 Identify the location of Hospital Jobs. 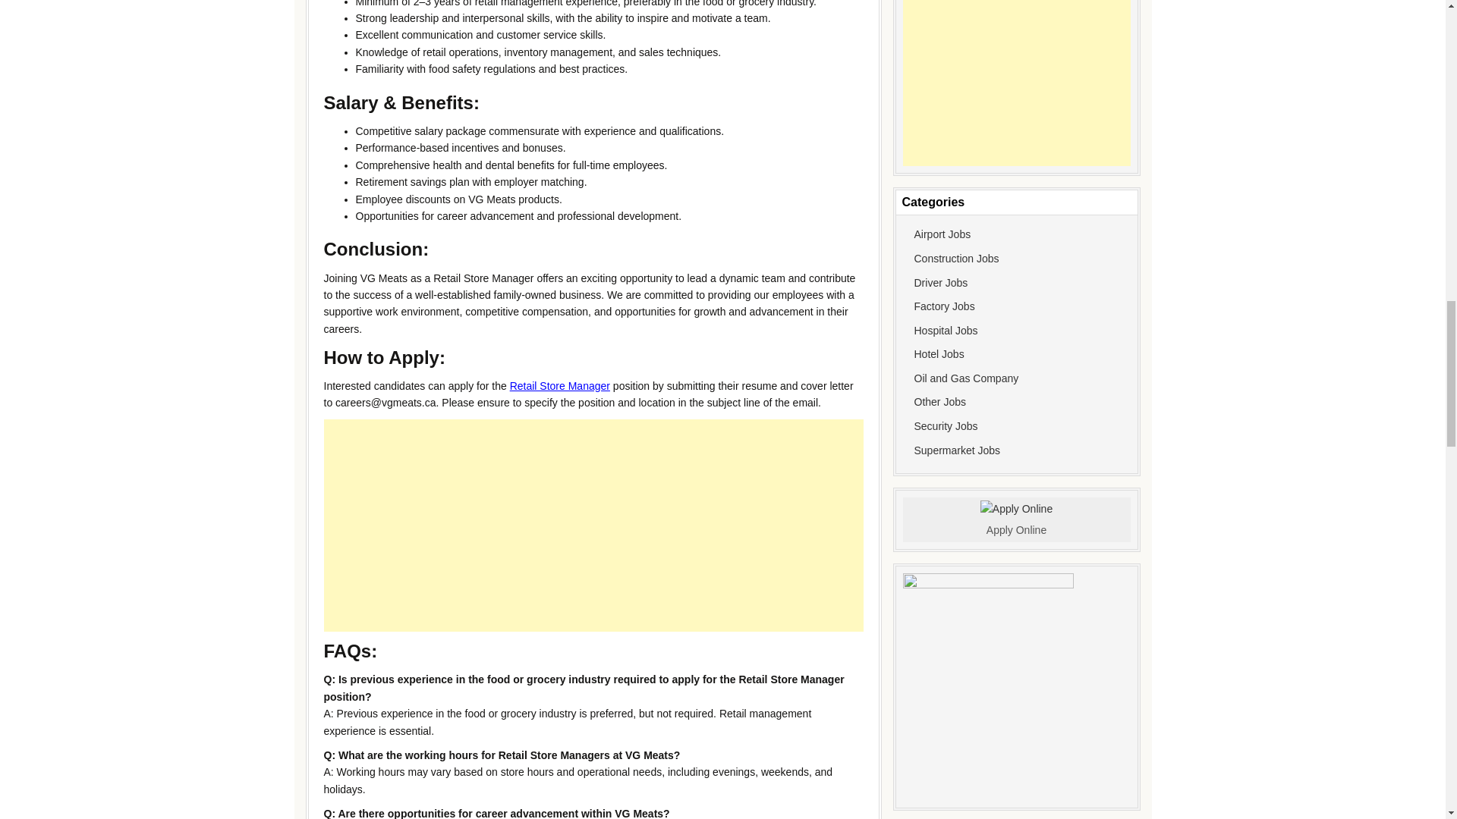
(946, 330).